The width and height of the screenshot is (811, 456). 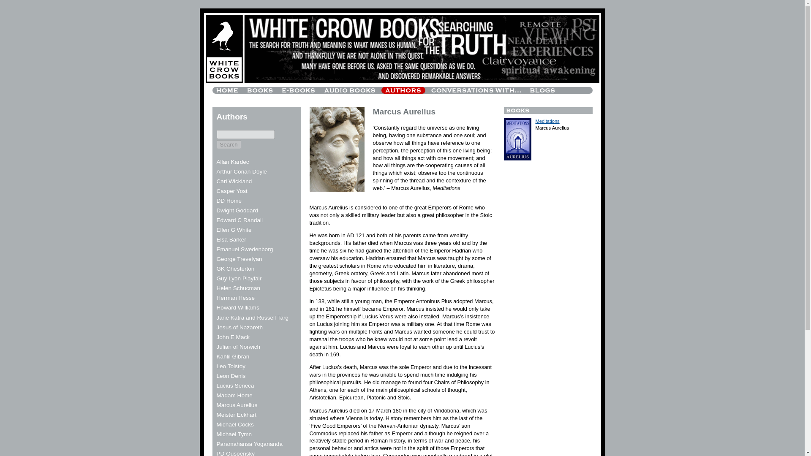 What do you see at coordinates (249, 444) in the screenshot?
I see `Paramahansa Yogananda` at bounding box center [249, 444].